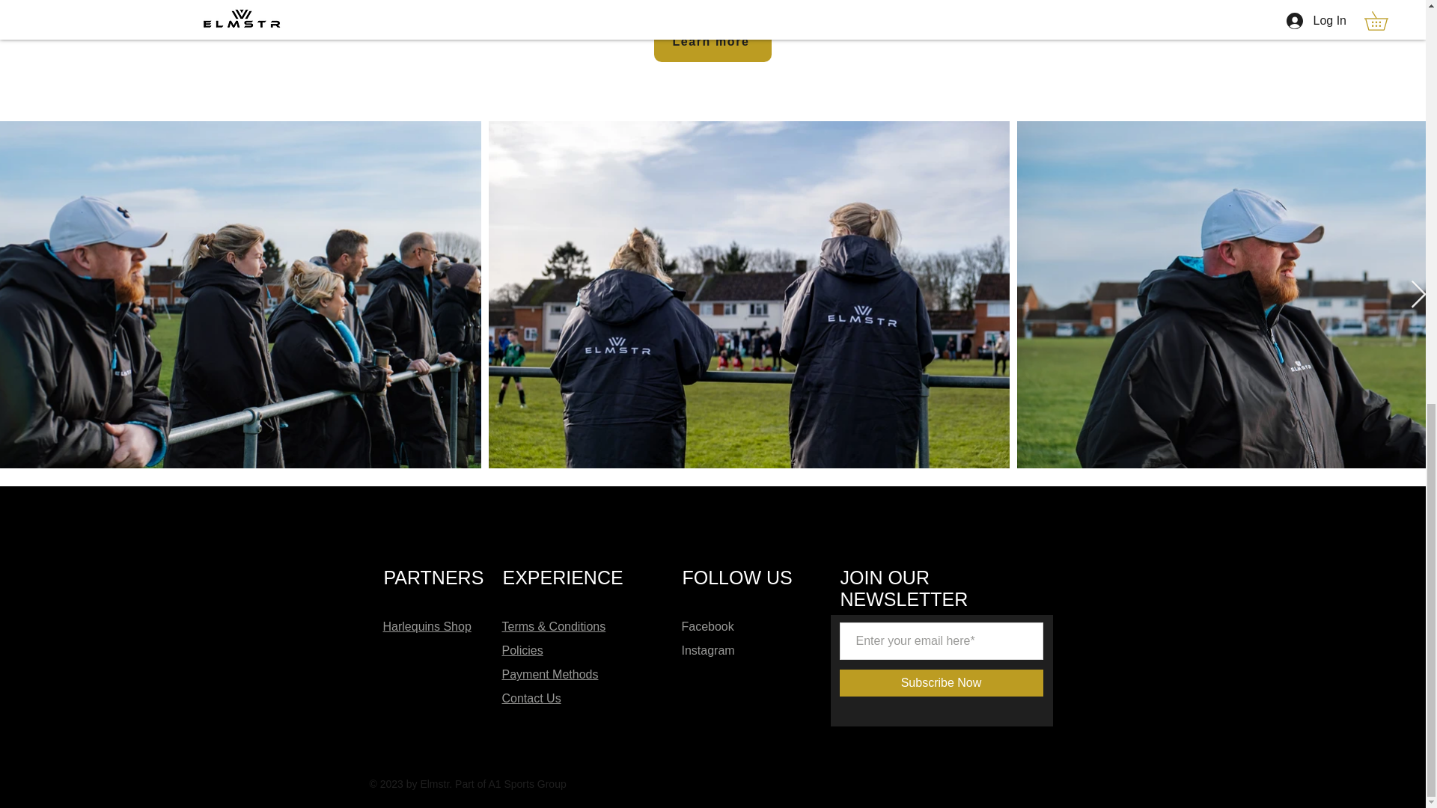 The image size is (1437, 808). Describe the element at coordinates (707, 626) in the screenshot. I see `Facebook` at that location.